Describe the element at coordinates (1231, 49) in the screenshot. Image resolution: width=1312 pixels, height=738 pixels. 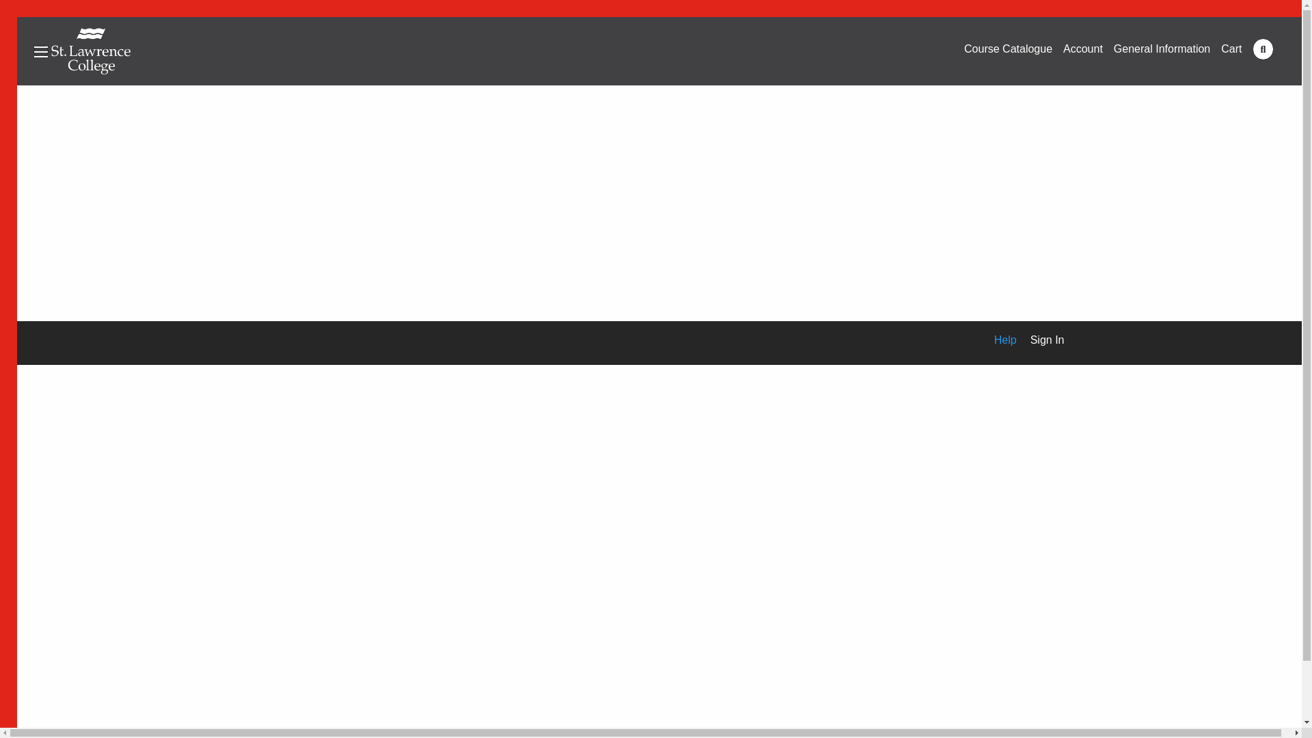
I see `Shopping Cart` at that location.